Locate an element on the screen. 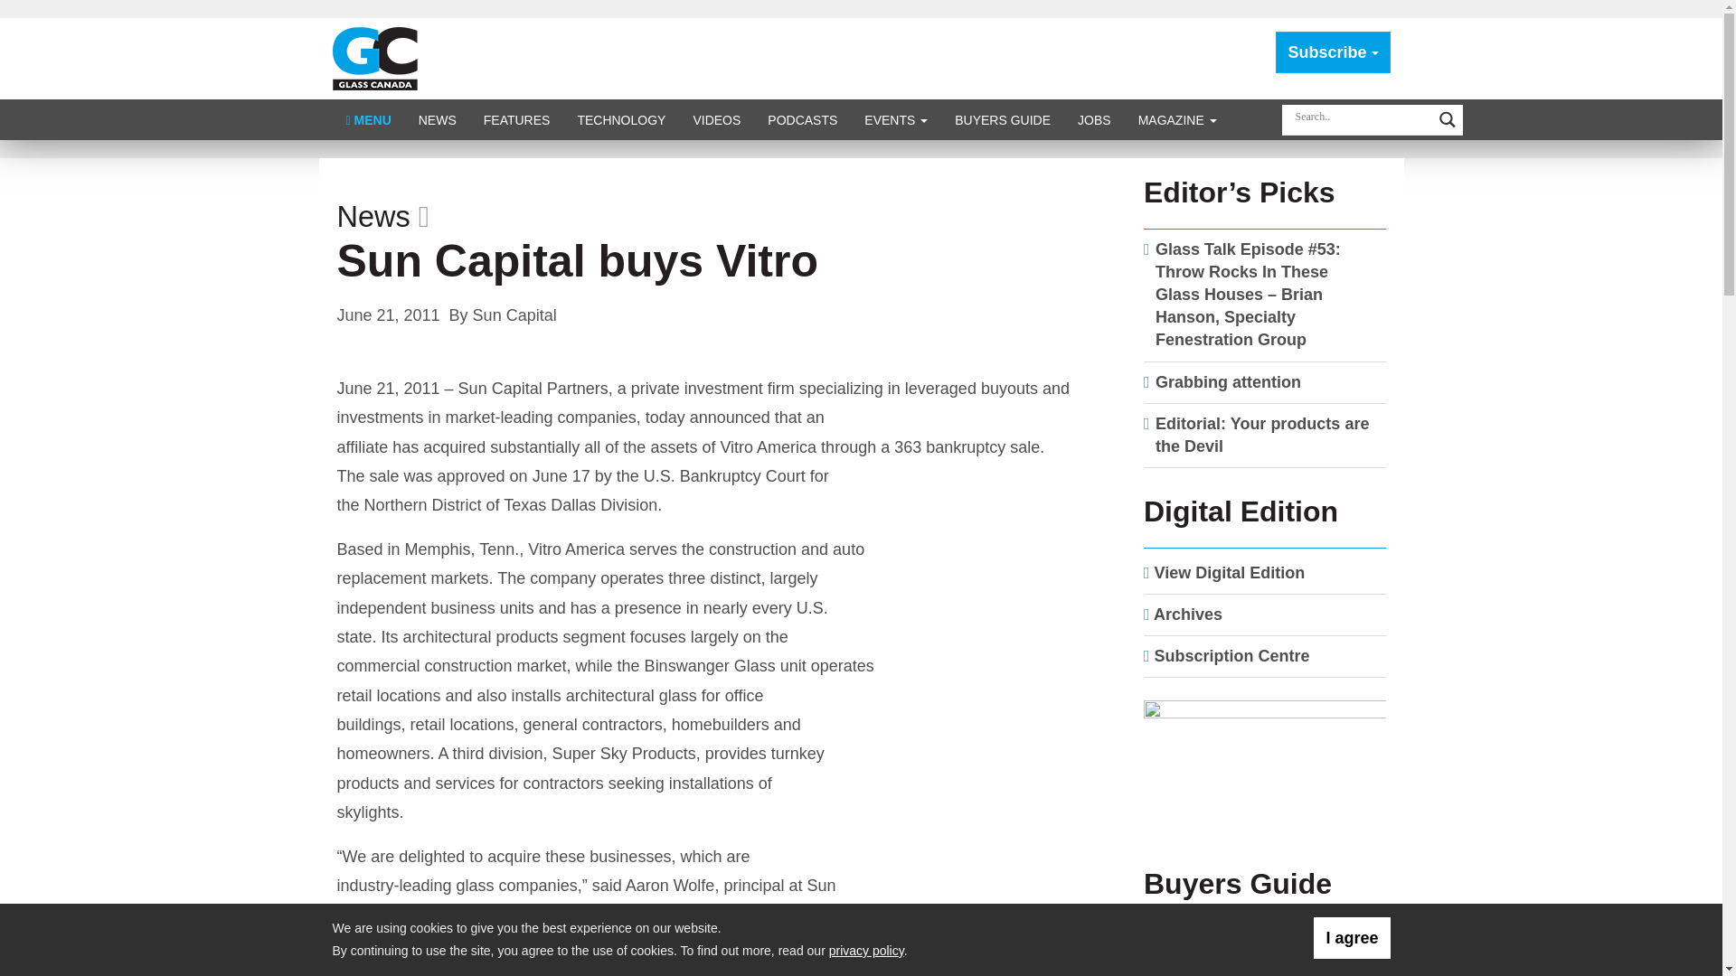 This screenshot has width=1736, height=976. FEATURES is located at coordinates (517, 119).